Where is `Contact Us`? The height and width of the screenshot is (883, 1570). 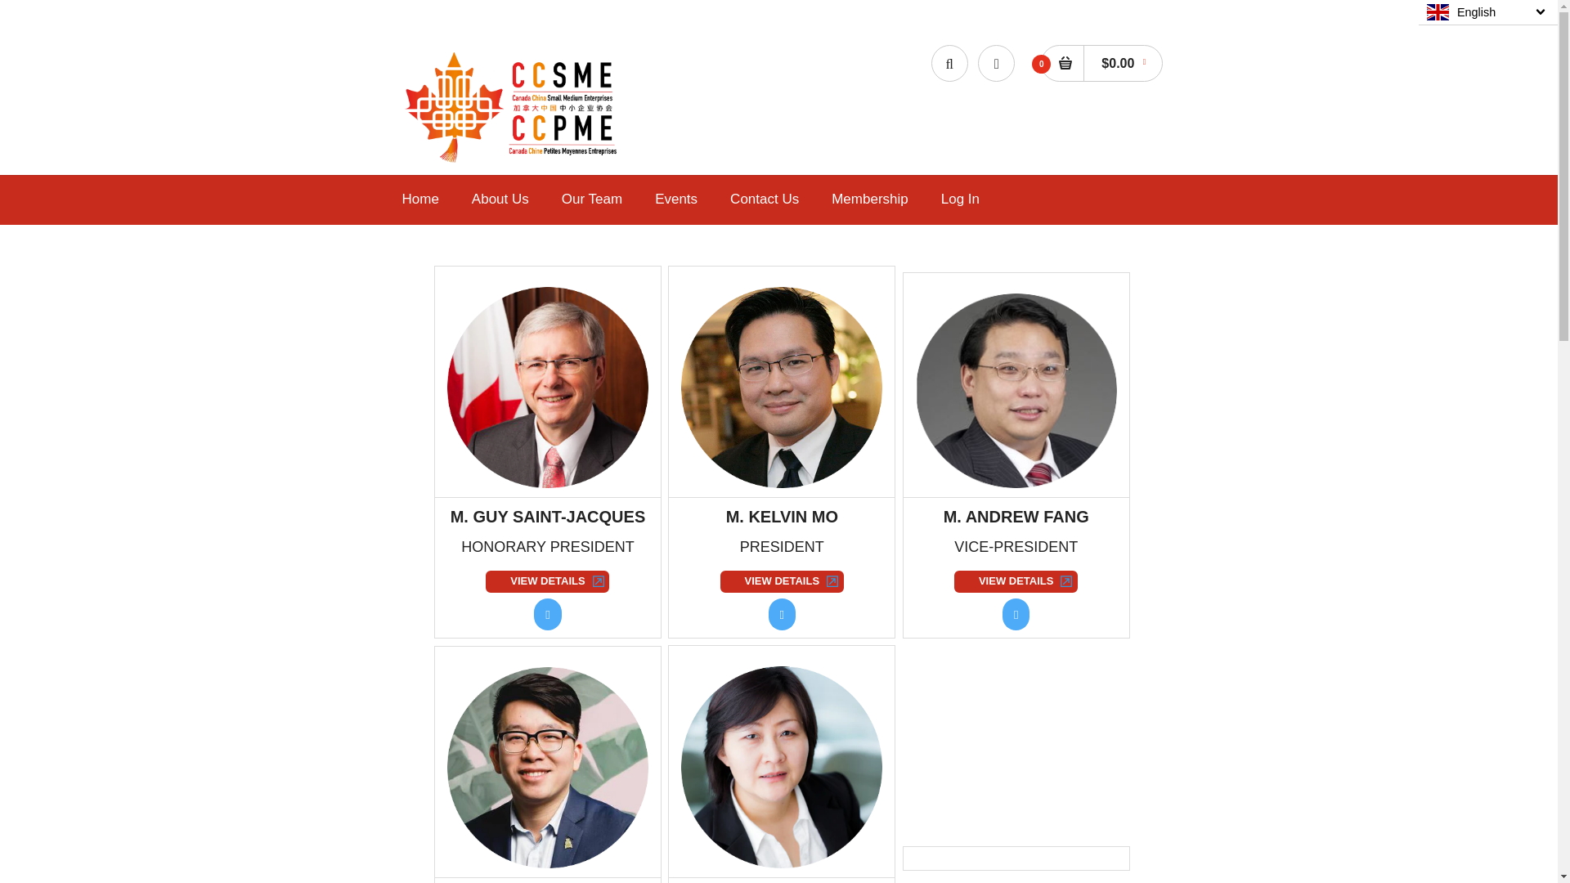 Contact Us is located at coordinates (764, 199).